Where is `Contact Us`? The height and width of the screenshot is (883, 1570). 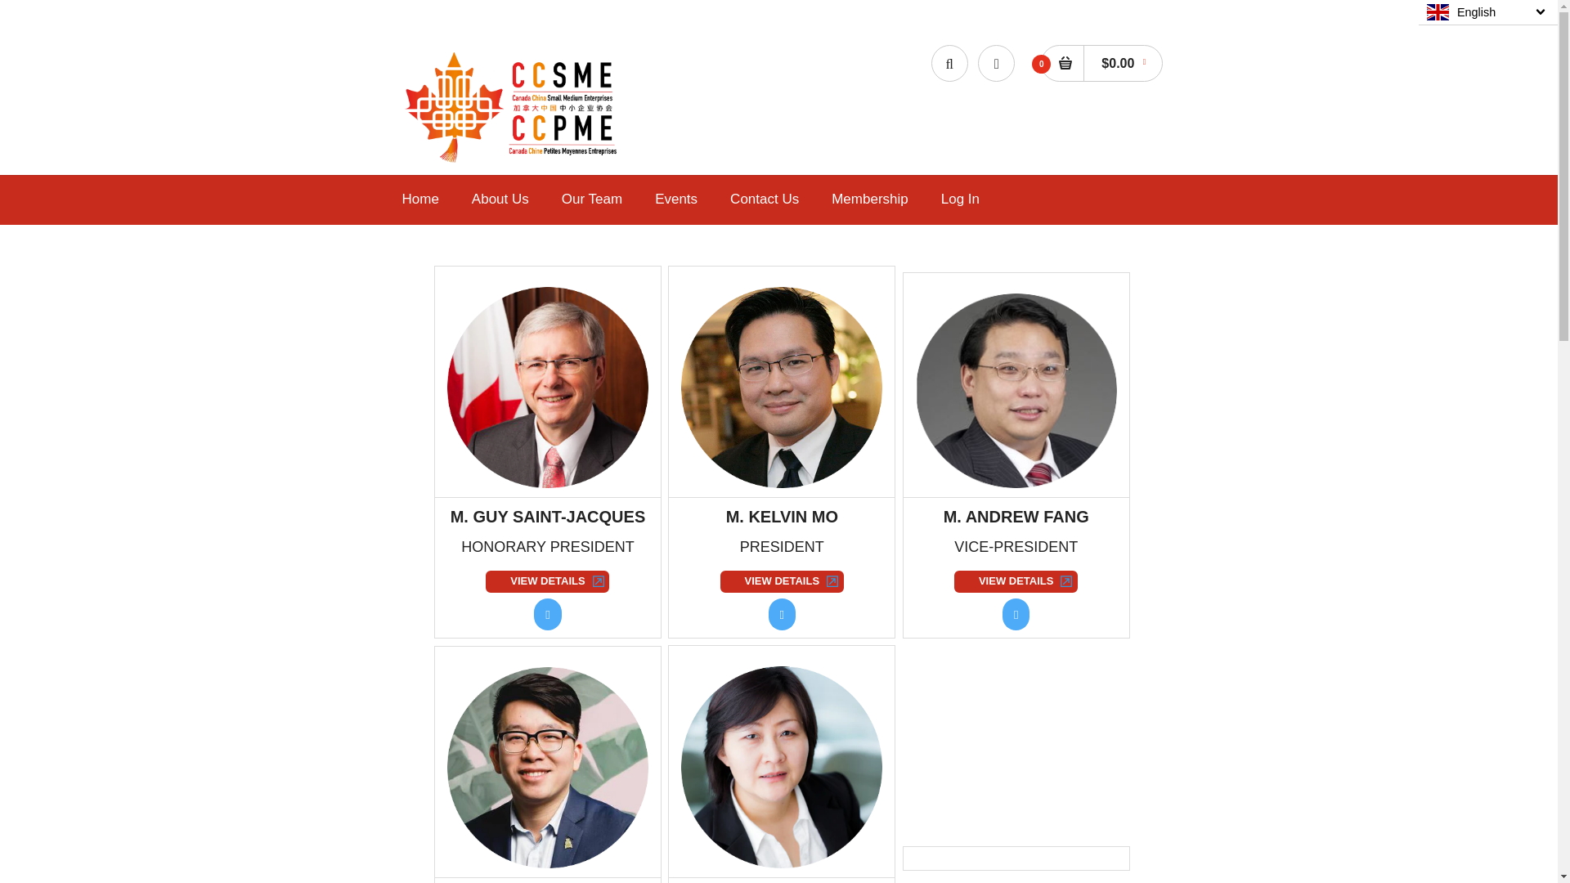 Contact Us is located at coordinates (764, 199).